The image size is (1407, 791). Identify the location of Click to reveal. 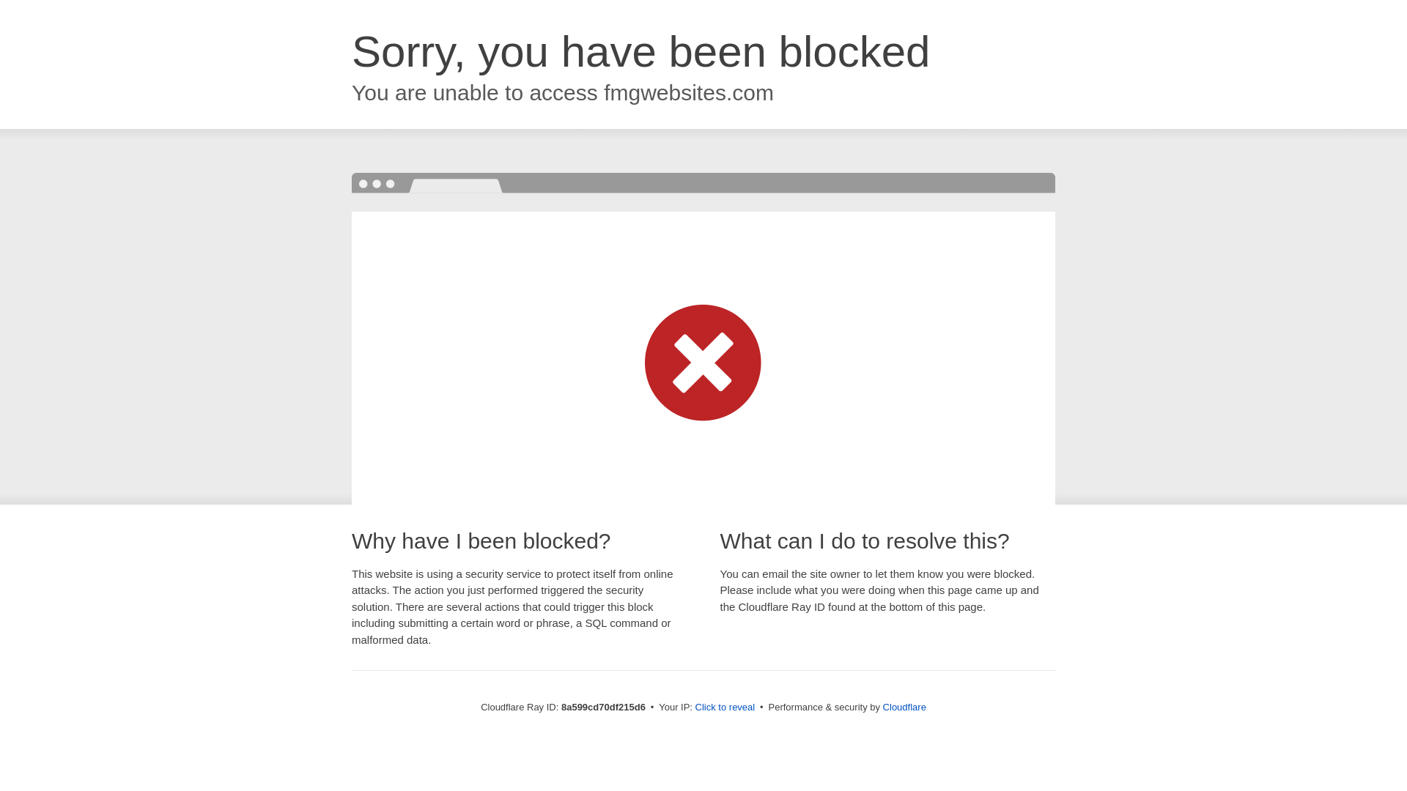
(725, 708).